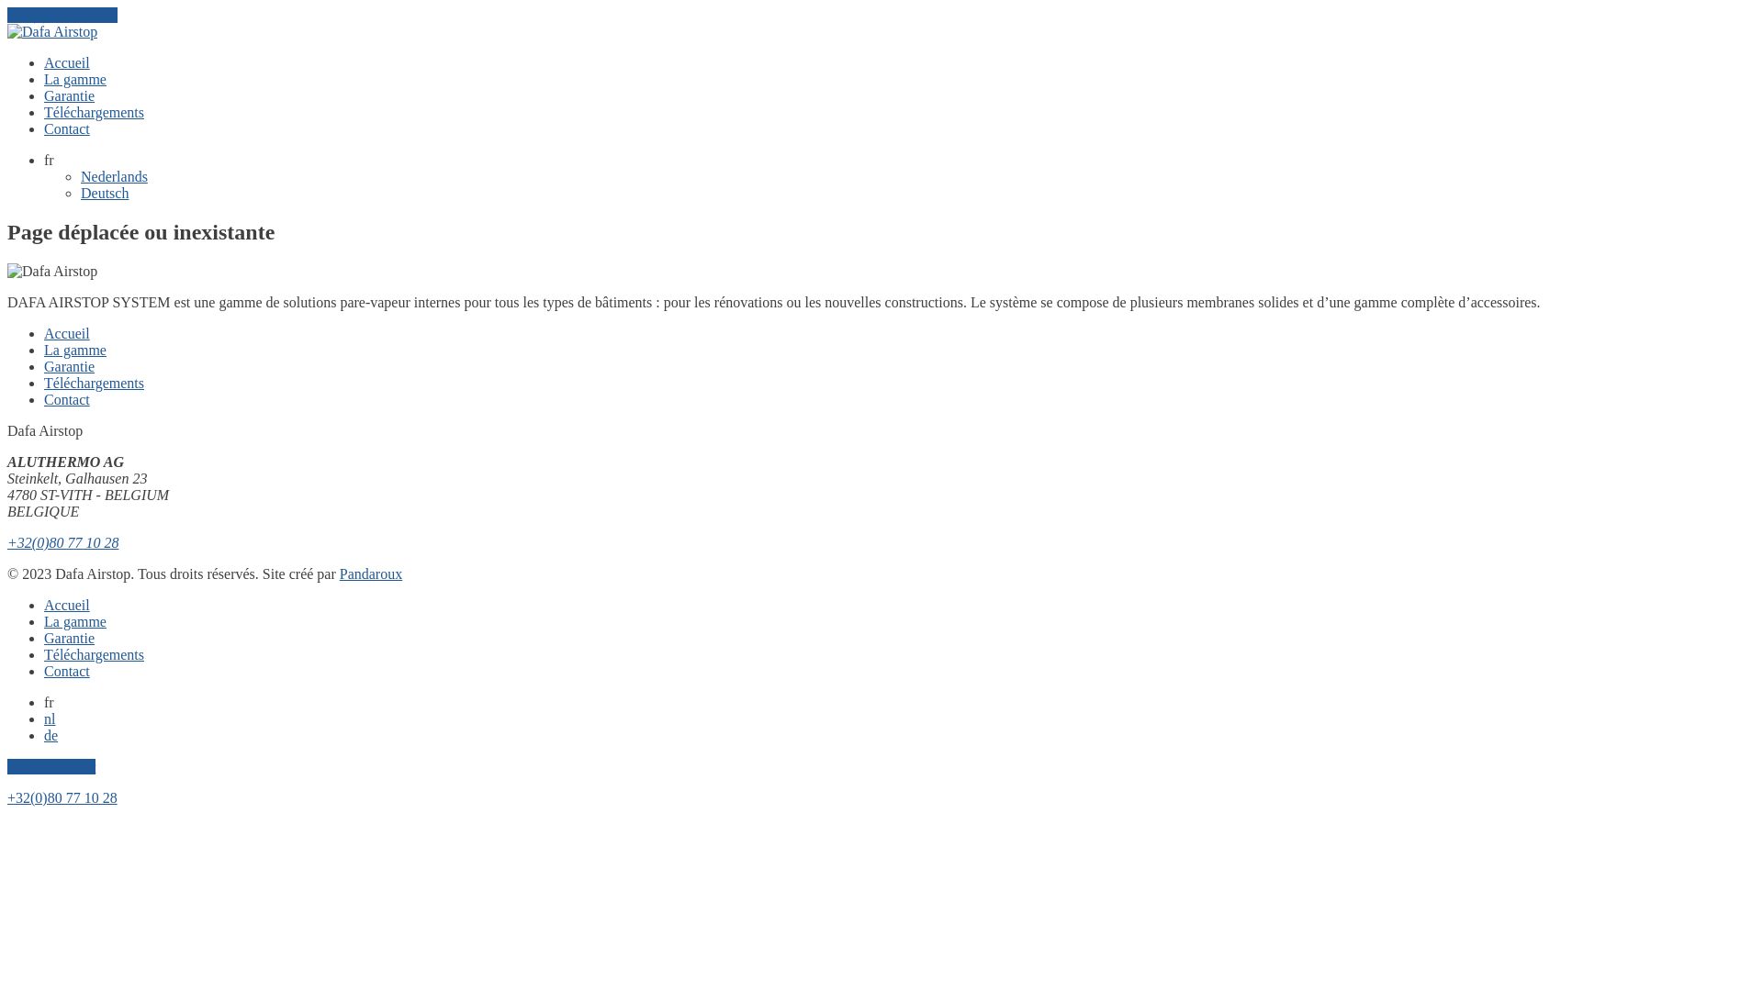 The image size is (1763, 991). Describe the element at coordinates (62, 798) in the screenshot. I see `+32(0)80 77 10 28` at that location.